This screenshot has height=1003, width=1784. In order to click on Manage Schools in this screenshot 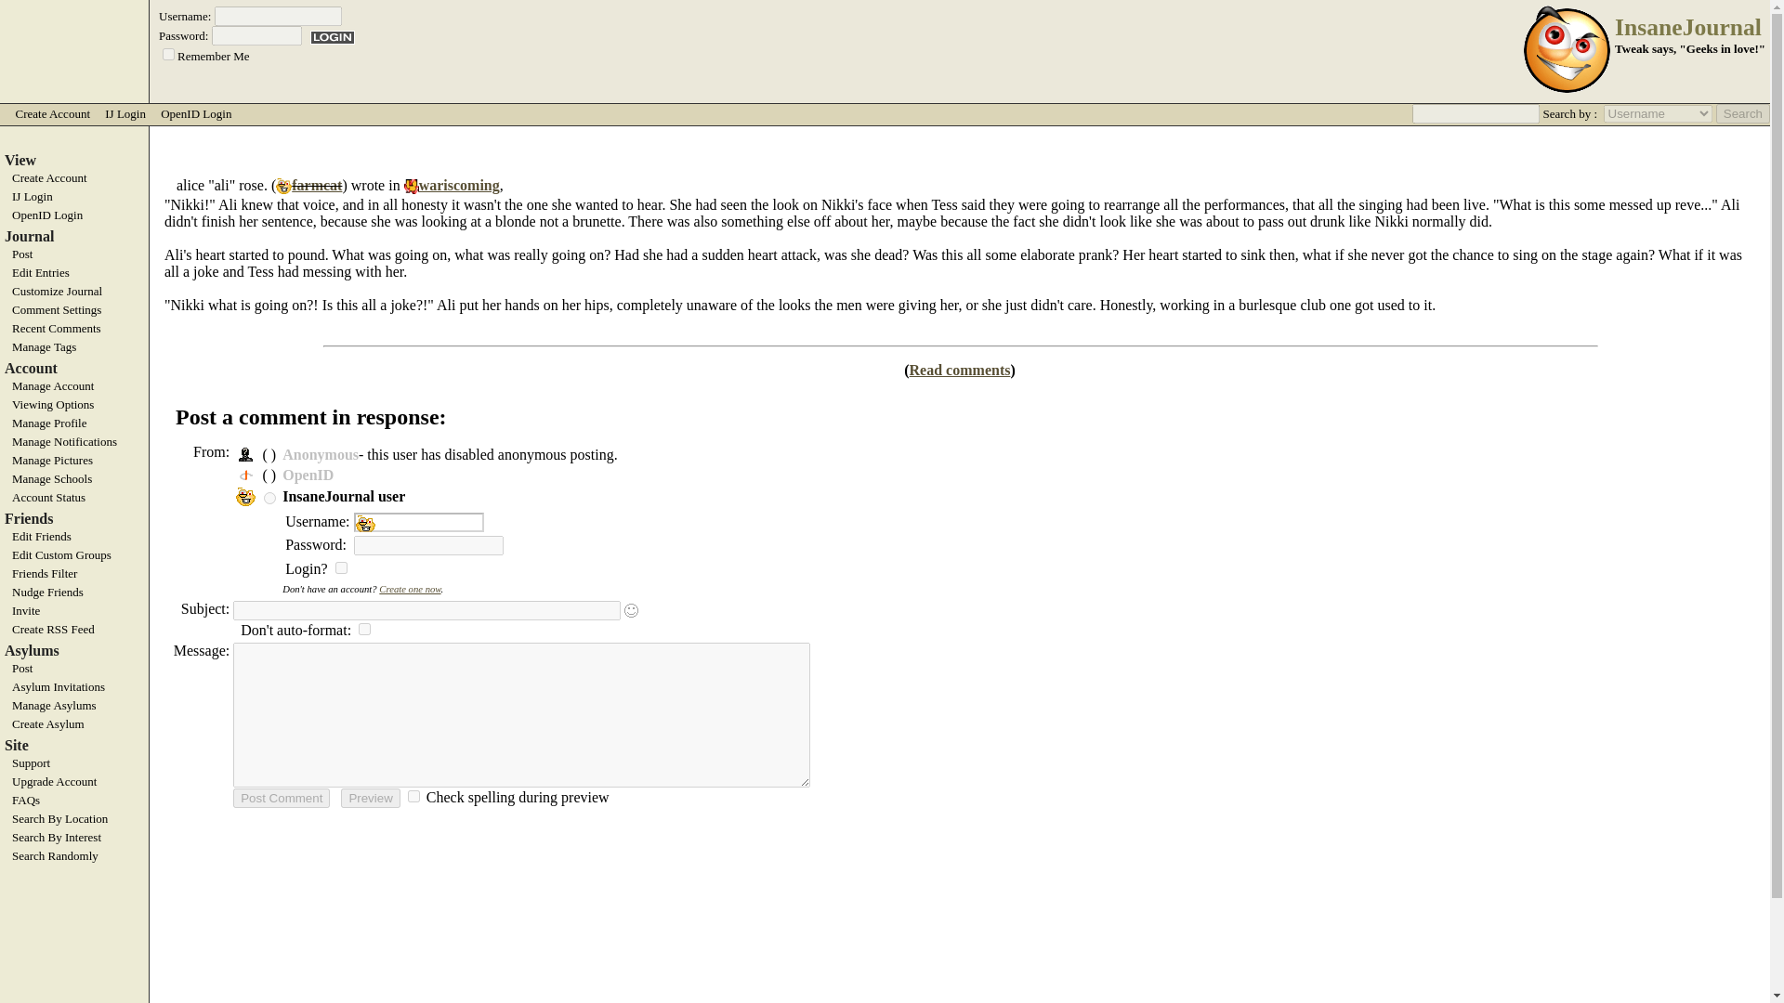, I will do `click(74, 478)`.